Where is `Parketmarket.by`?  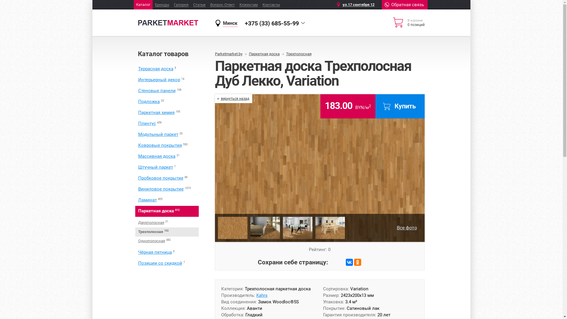 Parketmarket.by is located at coordinates (168, 24).